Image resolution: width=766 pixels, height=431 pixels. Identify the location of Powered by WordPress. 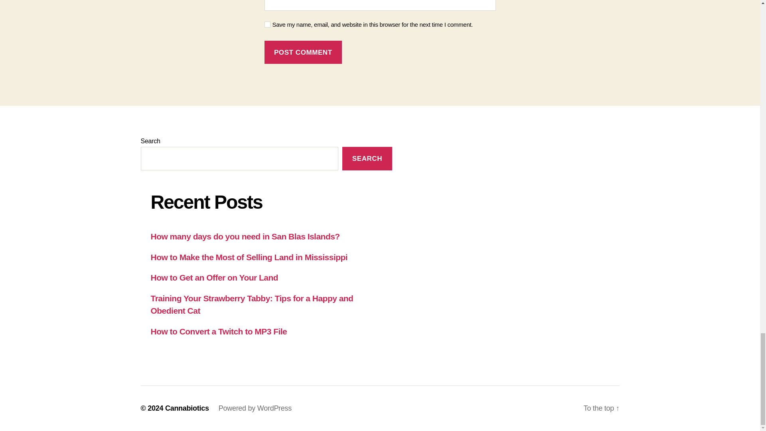
(255, 408).